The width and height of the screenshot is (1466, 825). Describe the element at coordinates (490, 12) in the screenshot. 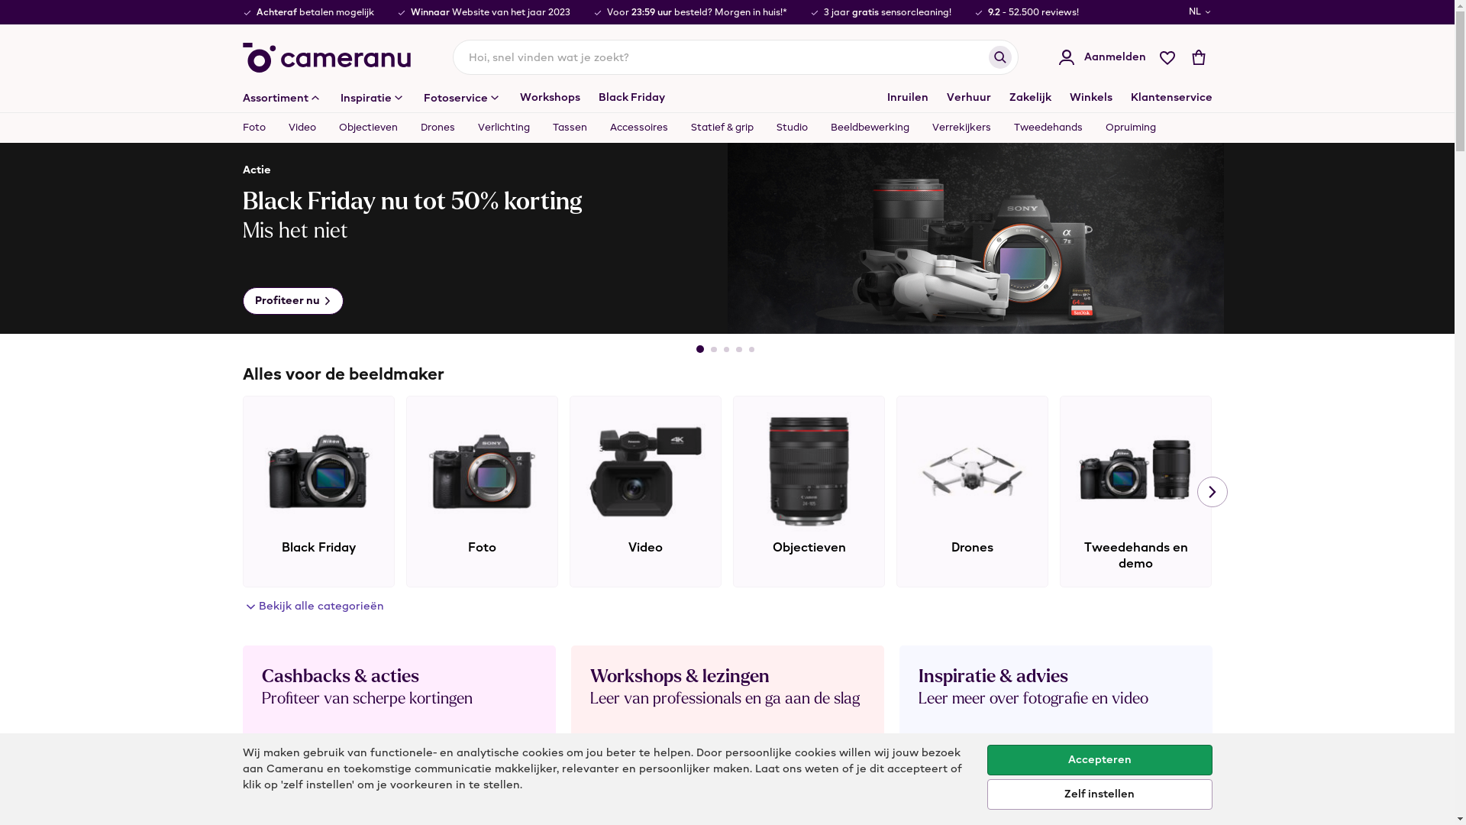

I see `Winnaar Website van het jaar 2023` at that location.